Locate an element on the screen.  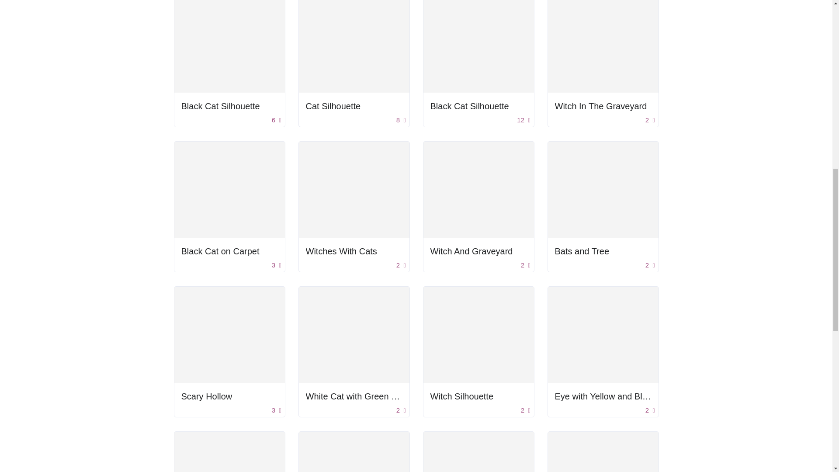
Witch And Graveyard is located at coordinates (478, 251).